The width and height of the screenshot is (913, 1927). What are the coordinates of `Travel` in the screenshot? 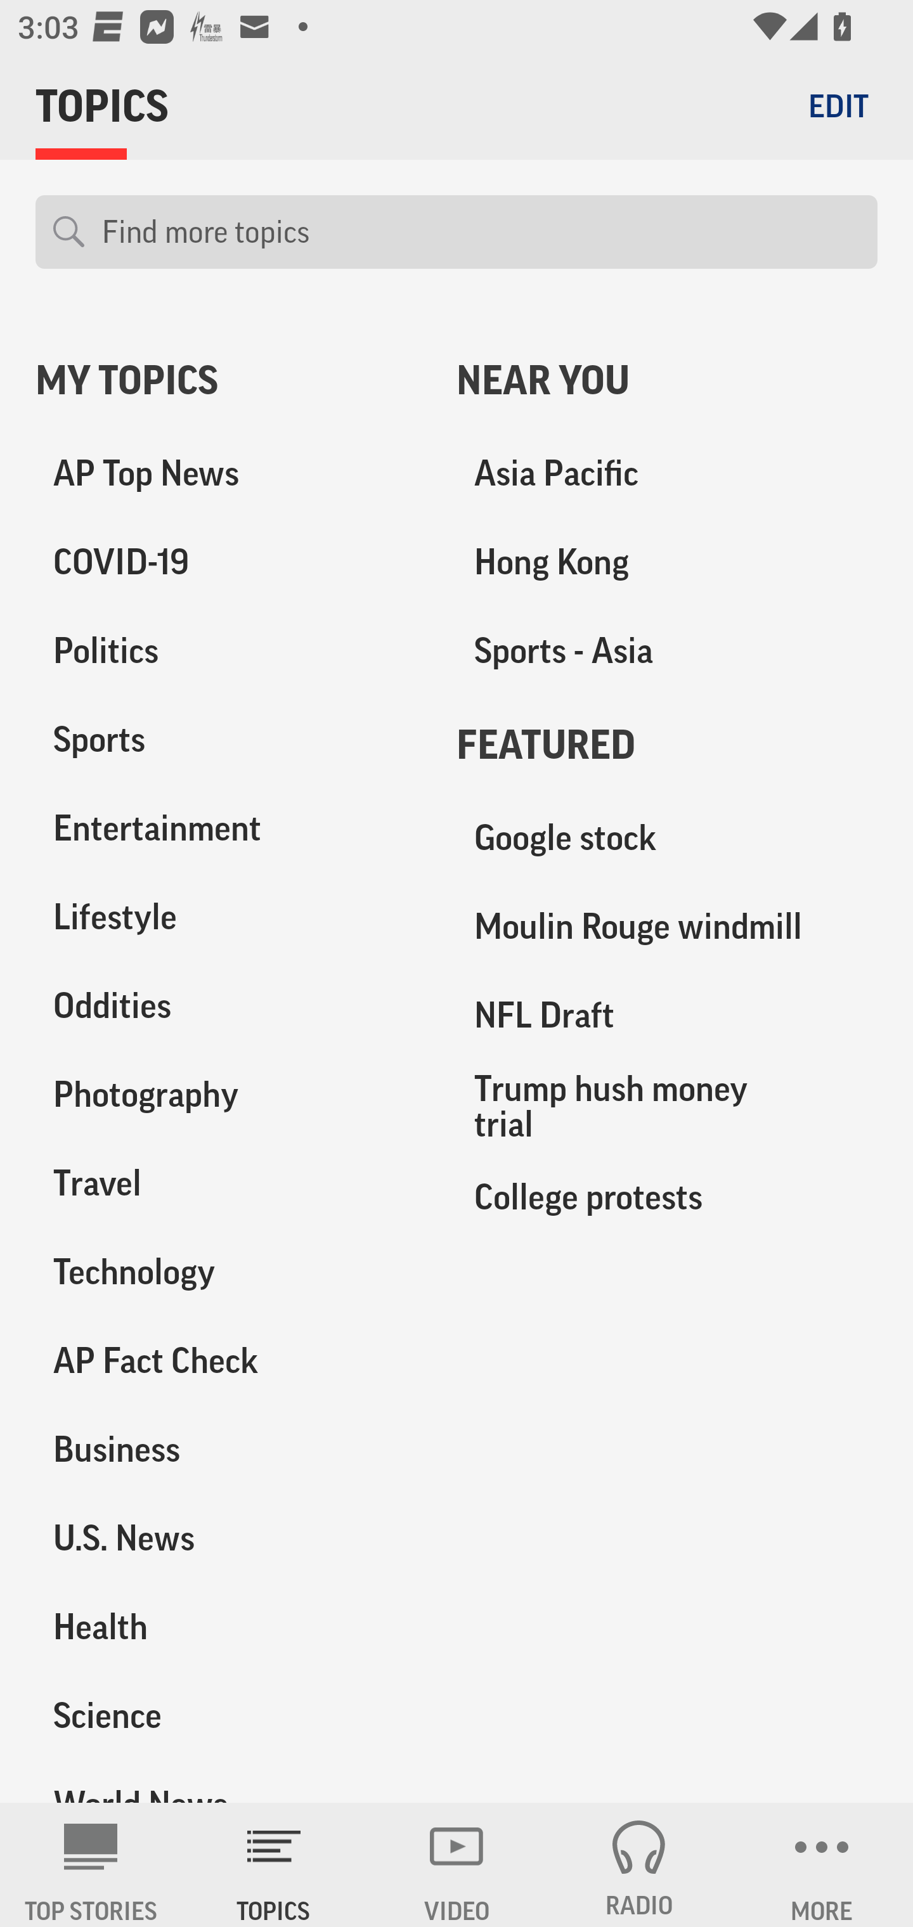 It's located at (228, 1183).